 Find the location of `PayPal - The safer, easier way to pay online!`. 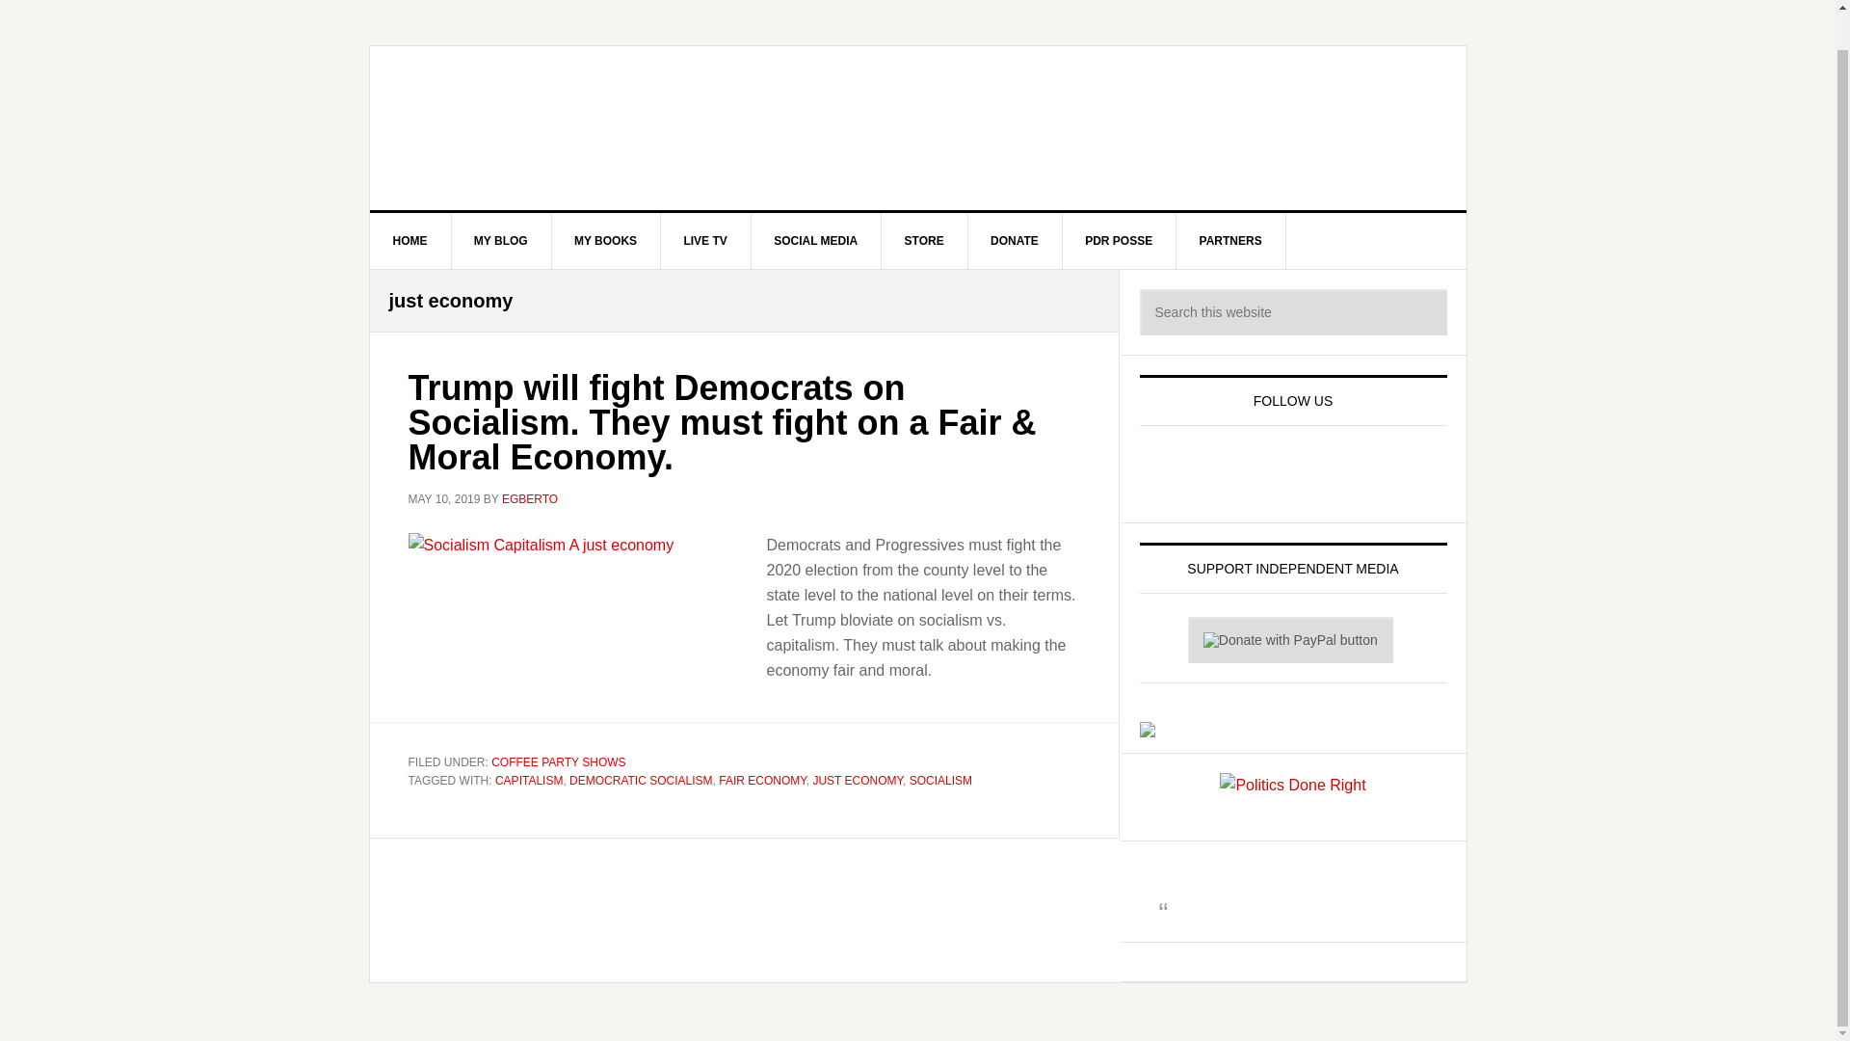

PayPal - The safer, easier way to pay online! is located at coordinates (1289, 640).